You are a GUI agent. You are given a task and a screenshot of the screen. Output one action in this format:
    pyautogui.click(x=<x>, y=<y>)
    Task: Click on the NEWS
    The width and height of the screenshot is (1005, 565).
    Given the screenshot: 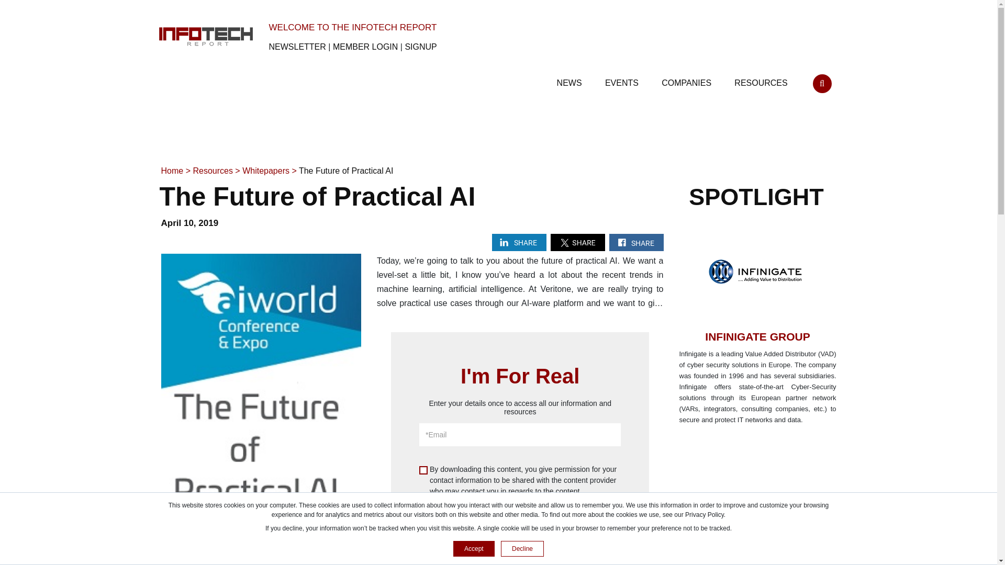 What is the action you would take?
    pyautogui.click(x=570, y=78)
    